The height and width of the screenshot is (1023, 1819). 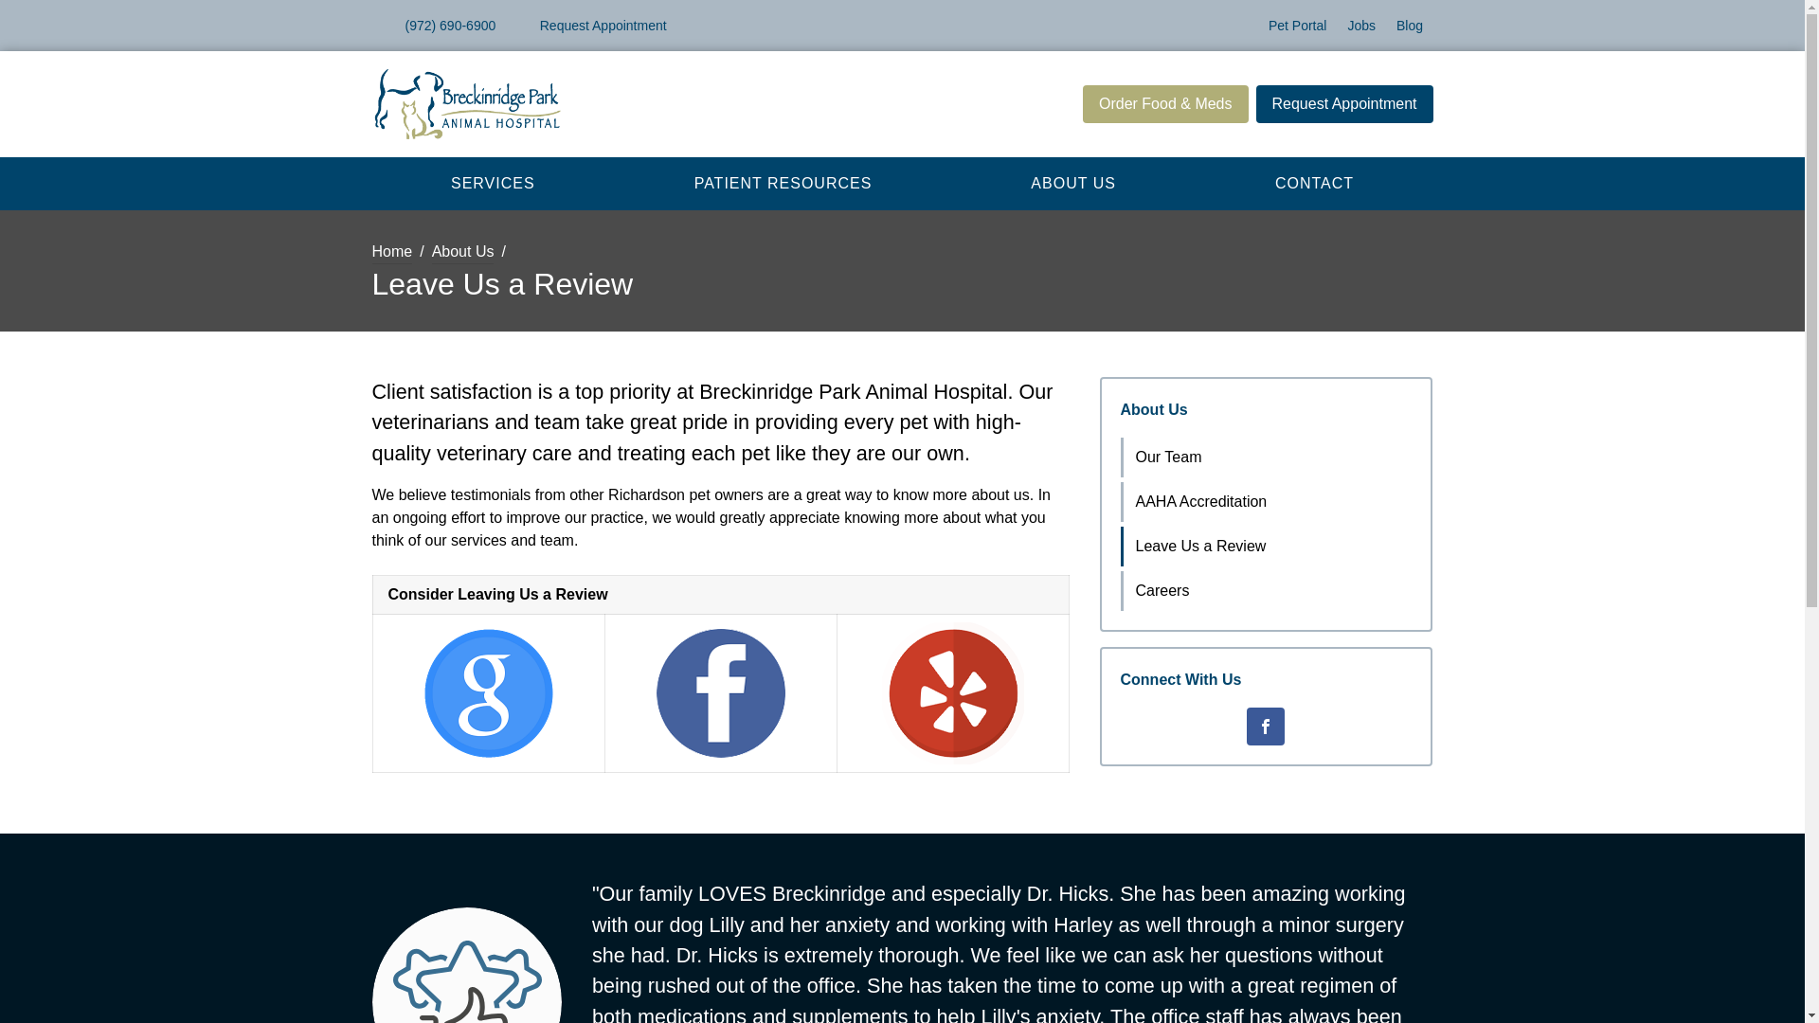 What do you see at coordinates (1296, 25) in the screenshot?
I see `Pet Portal` at bounding box center [1296, 25].